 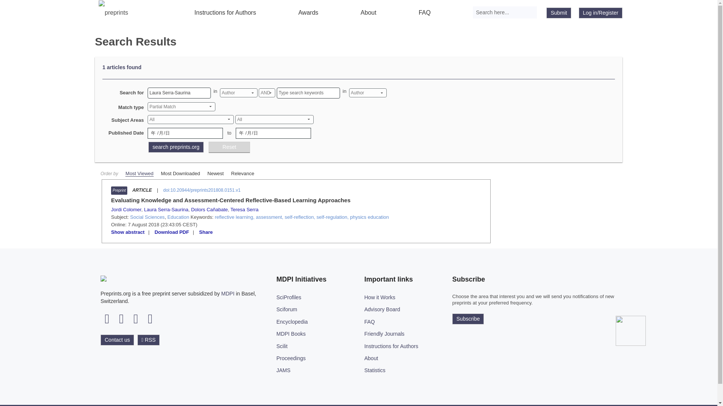 I want to click on Relevance, so click(x=243, y=173).